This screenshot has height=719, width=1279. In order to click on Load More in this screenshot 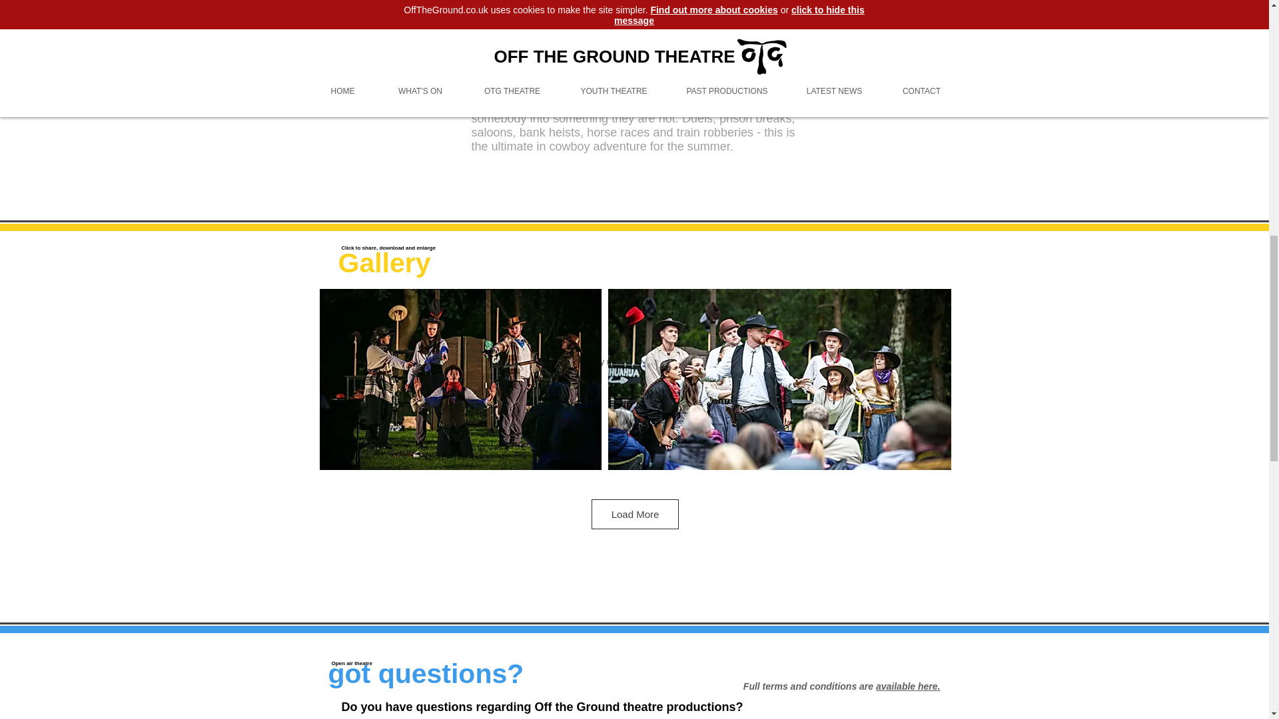, I will do `click(635, 514)`.